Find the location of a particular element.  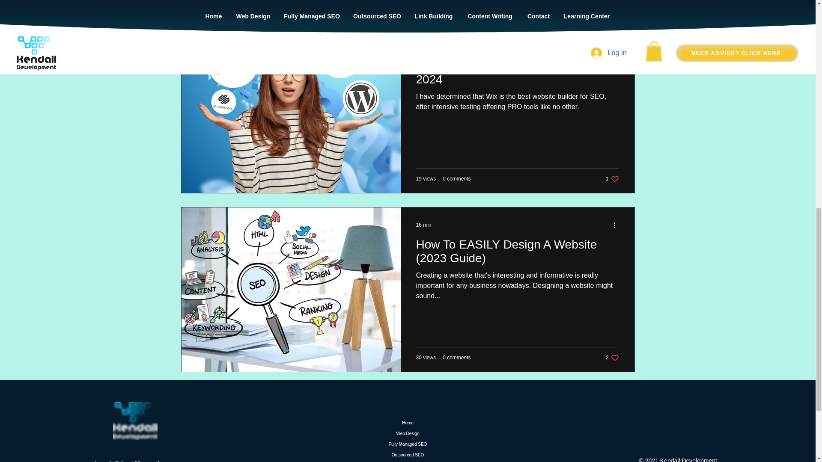

Link Building is located at coordinates (408, 454).